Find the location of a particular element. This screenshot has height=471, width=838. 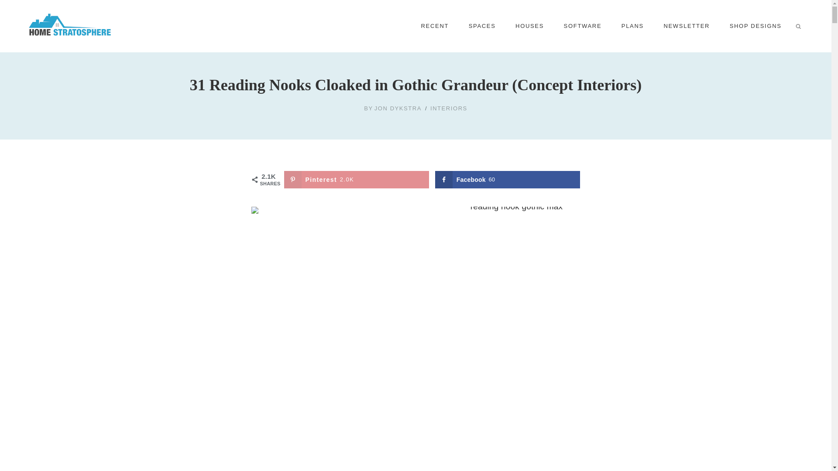

Save to Pinterest is located at coordinates (356, 180).